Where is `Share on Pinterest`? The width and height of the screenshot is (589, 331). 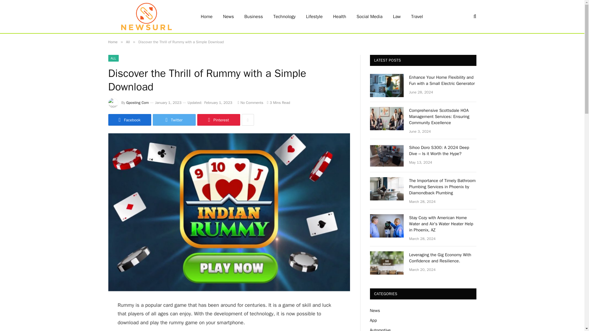 Share on Pinterest is located at coordinates (218, 120).